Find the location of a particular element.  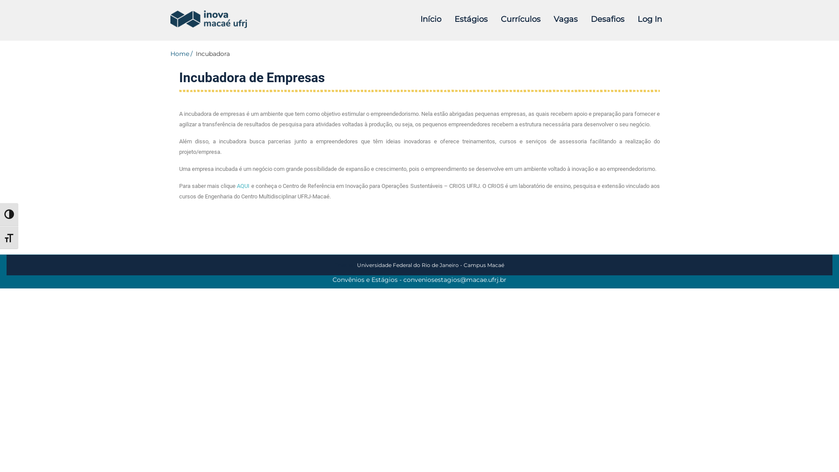

Home is located at coordinates (182, 54).